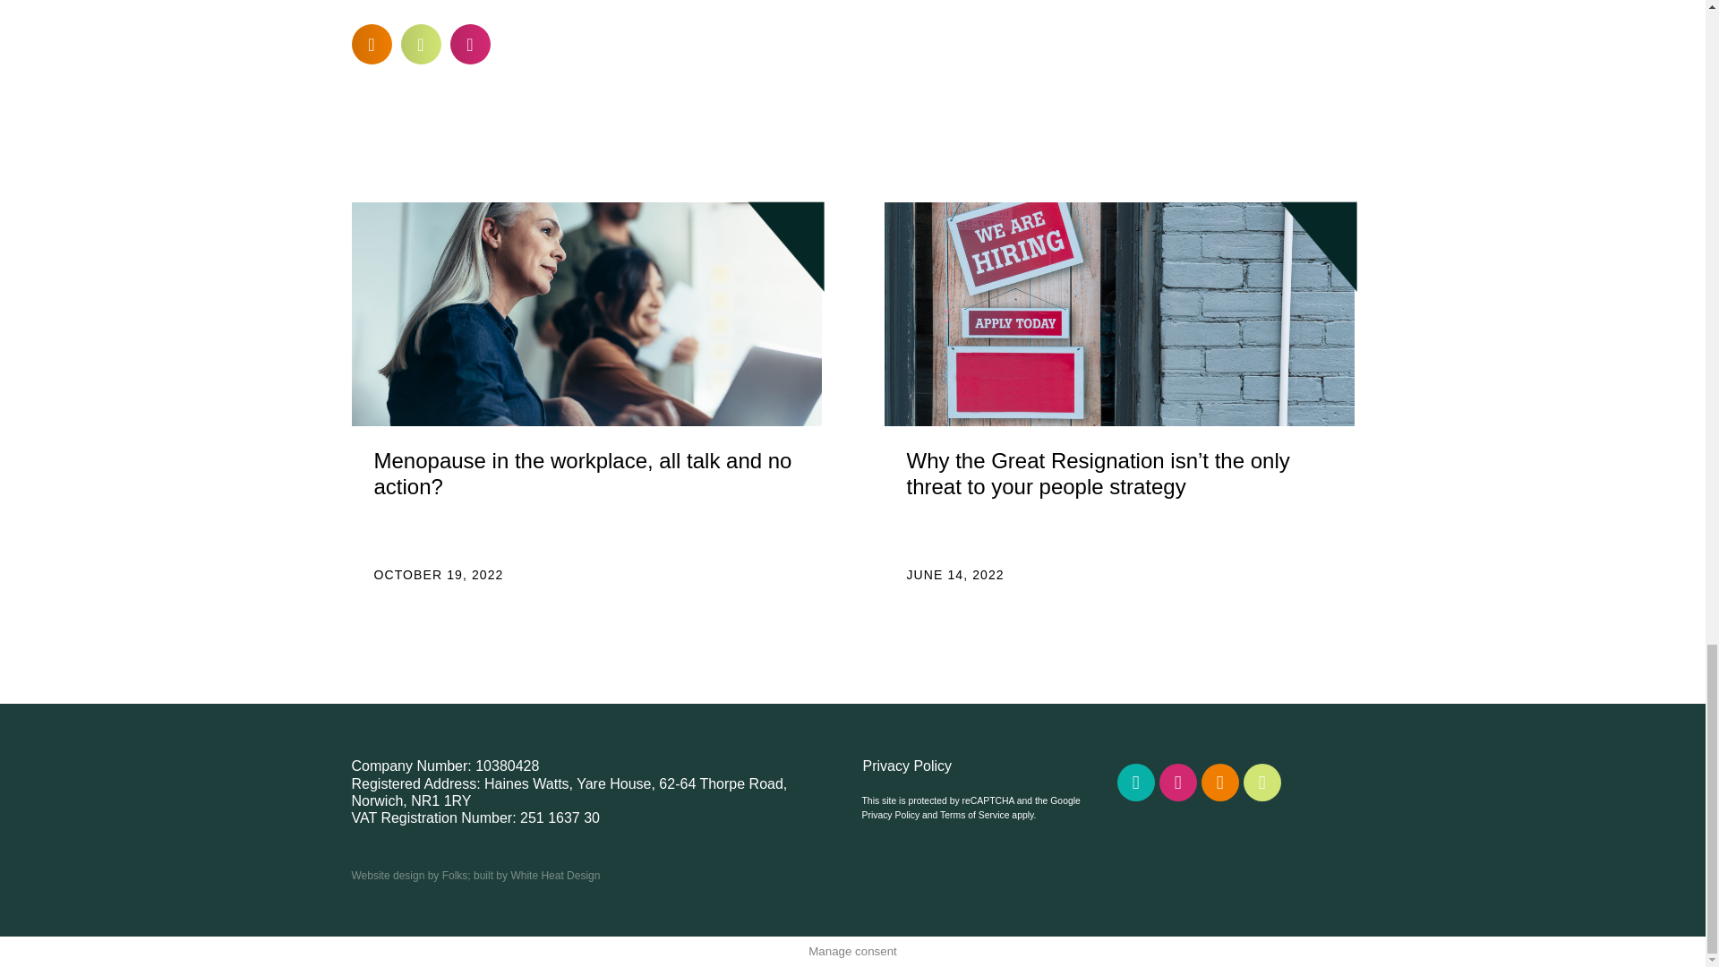 The image size is (1719, 967). I want to click on JUNE 14, 2022, so click(954, 575).